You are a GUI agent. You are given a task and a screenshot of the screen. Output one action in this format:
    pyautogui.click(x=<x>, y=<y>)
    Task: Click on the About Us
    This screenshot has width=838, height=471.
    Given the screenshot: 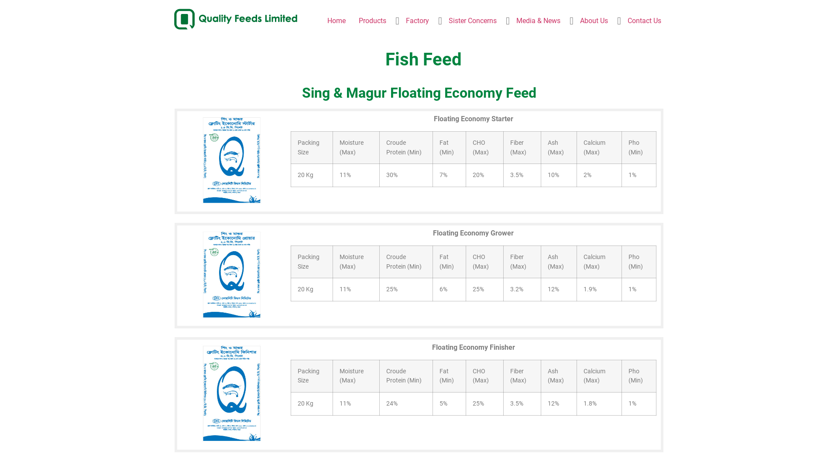 What is the action you would take?
    pyautogui.click(x=594, y=21)
    